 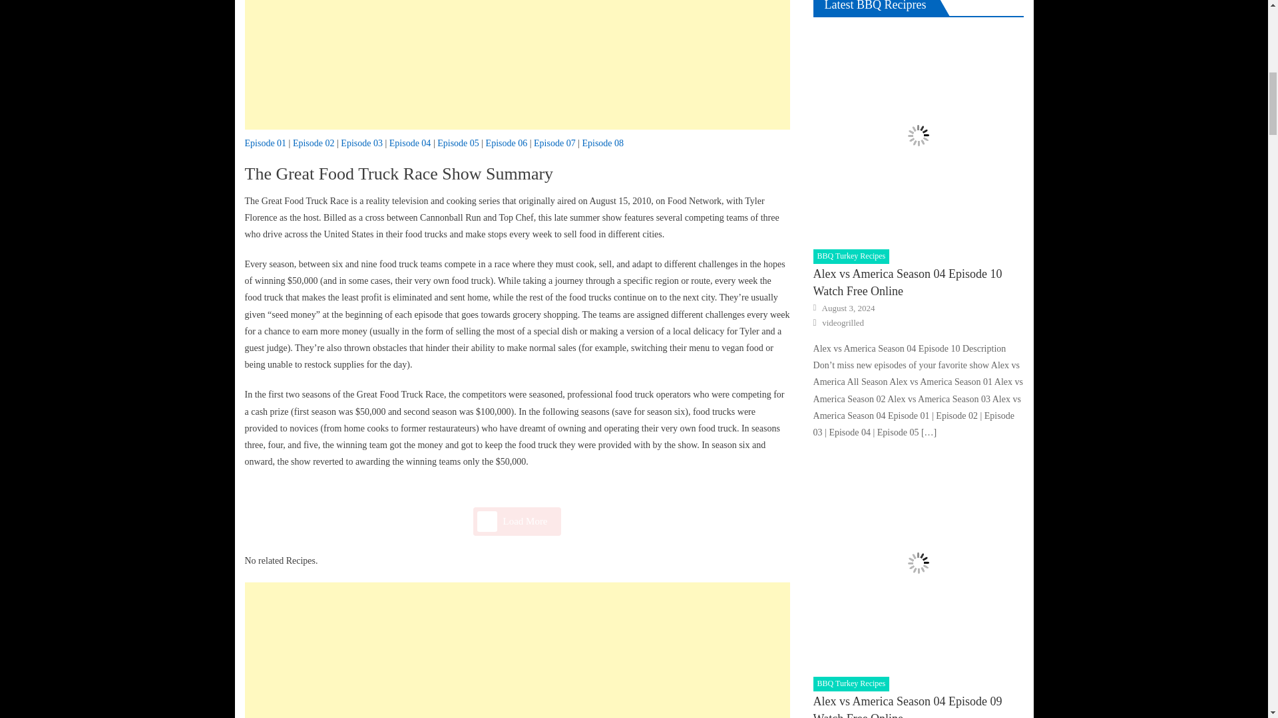 I want to click on Alex vs America Season 04 Episode 10 Watch Free Online, so click(x=918, y=136).